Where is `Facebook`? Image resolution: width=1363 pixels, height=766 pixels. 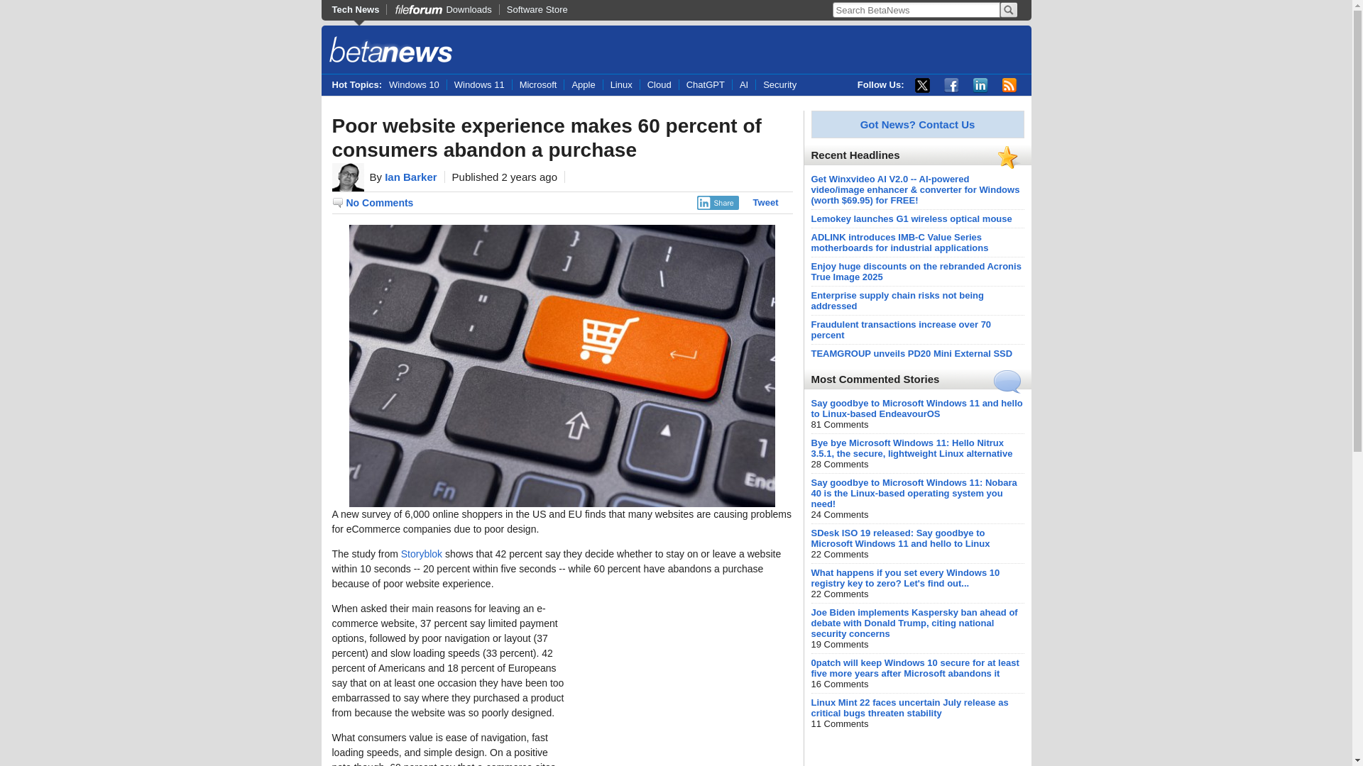 Facebook is located at coordinates (951, 85).